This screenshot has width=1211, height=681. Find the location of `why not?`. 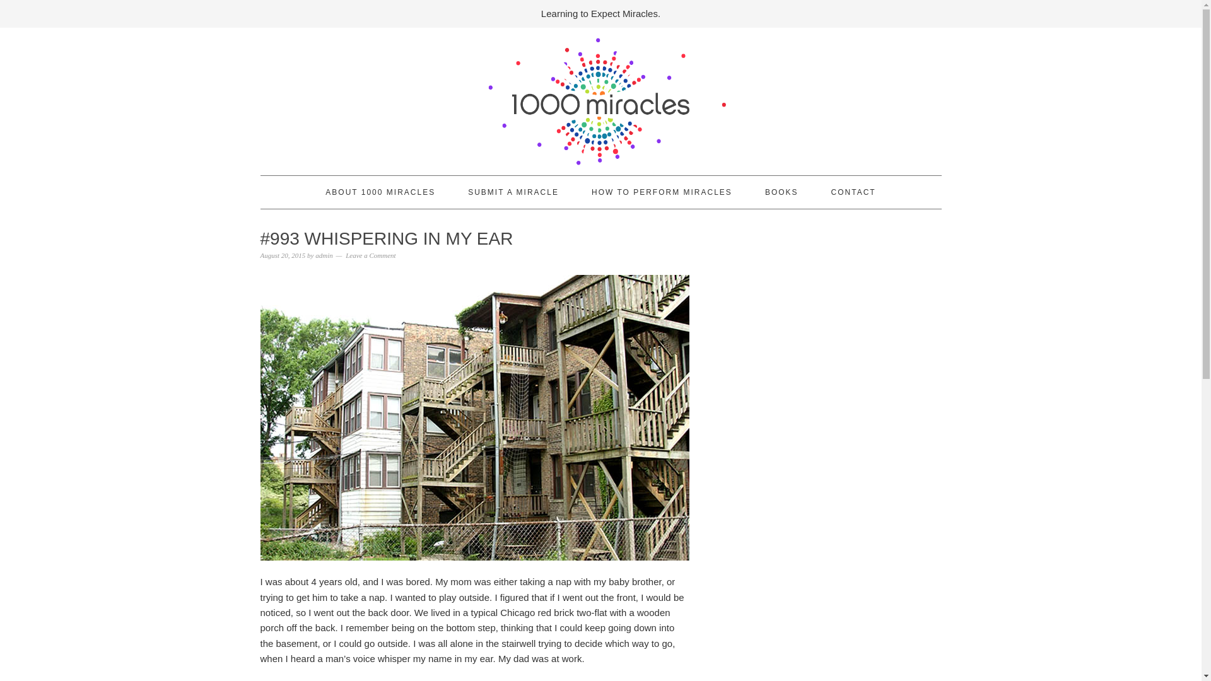

why not? is located at coordinates (513, 192).